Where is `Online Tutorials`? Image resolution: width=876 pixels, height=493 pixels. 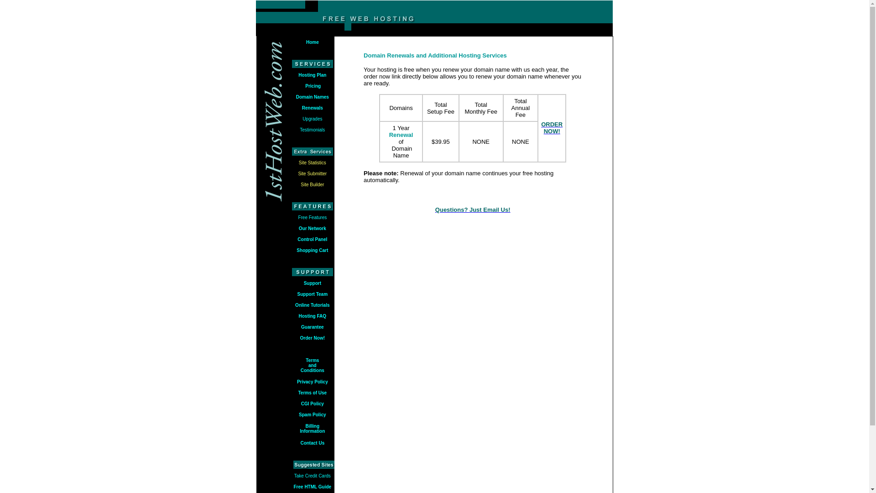
Online Tutorials is located at coordinates (312, 304).